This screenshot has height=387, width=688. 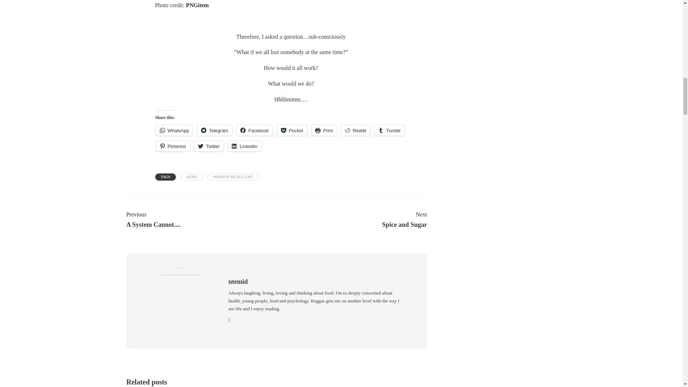 I want to click on Click to share on WhatsApp, so click(x=174, y=130).